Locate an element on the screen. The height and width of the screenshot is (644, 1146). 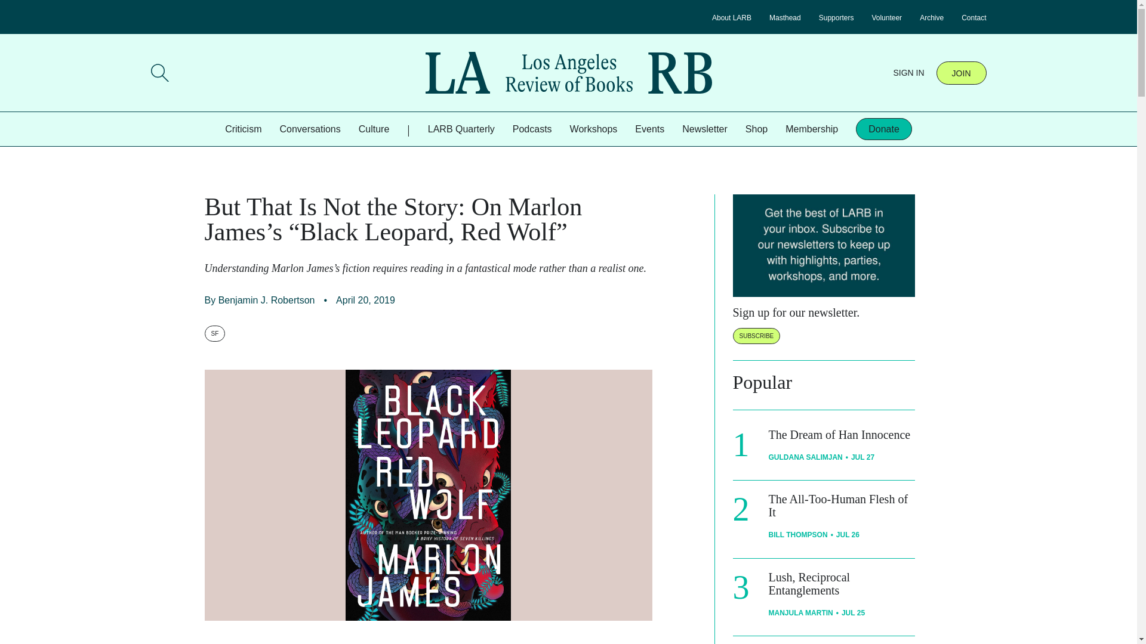
JOIN is located at coordinates (961, 72).